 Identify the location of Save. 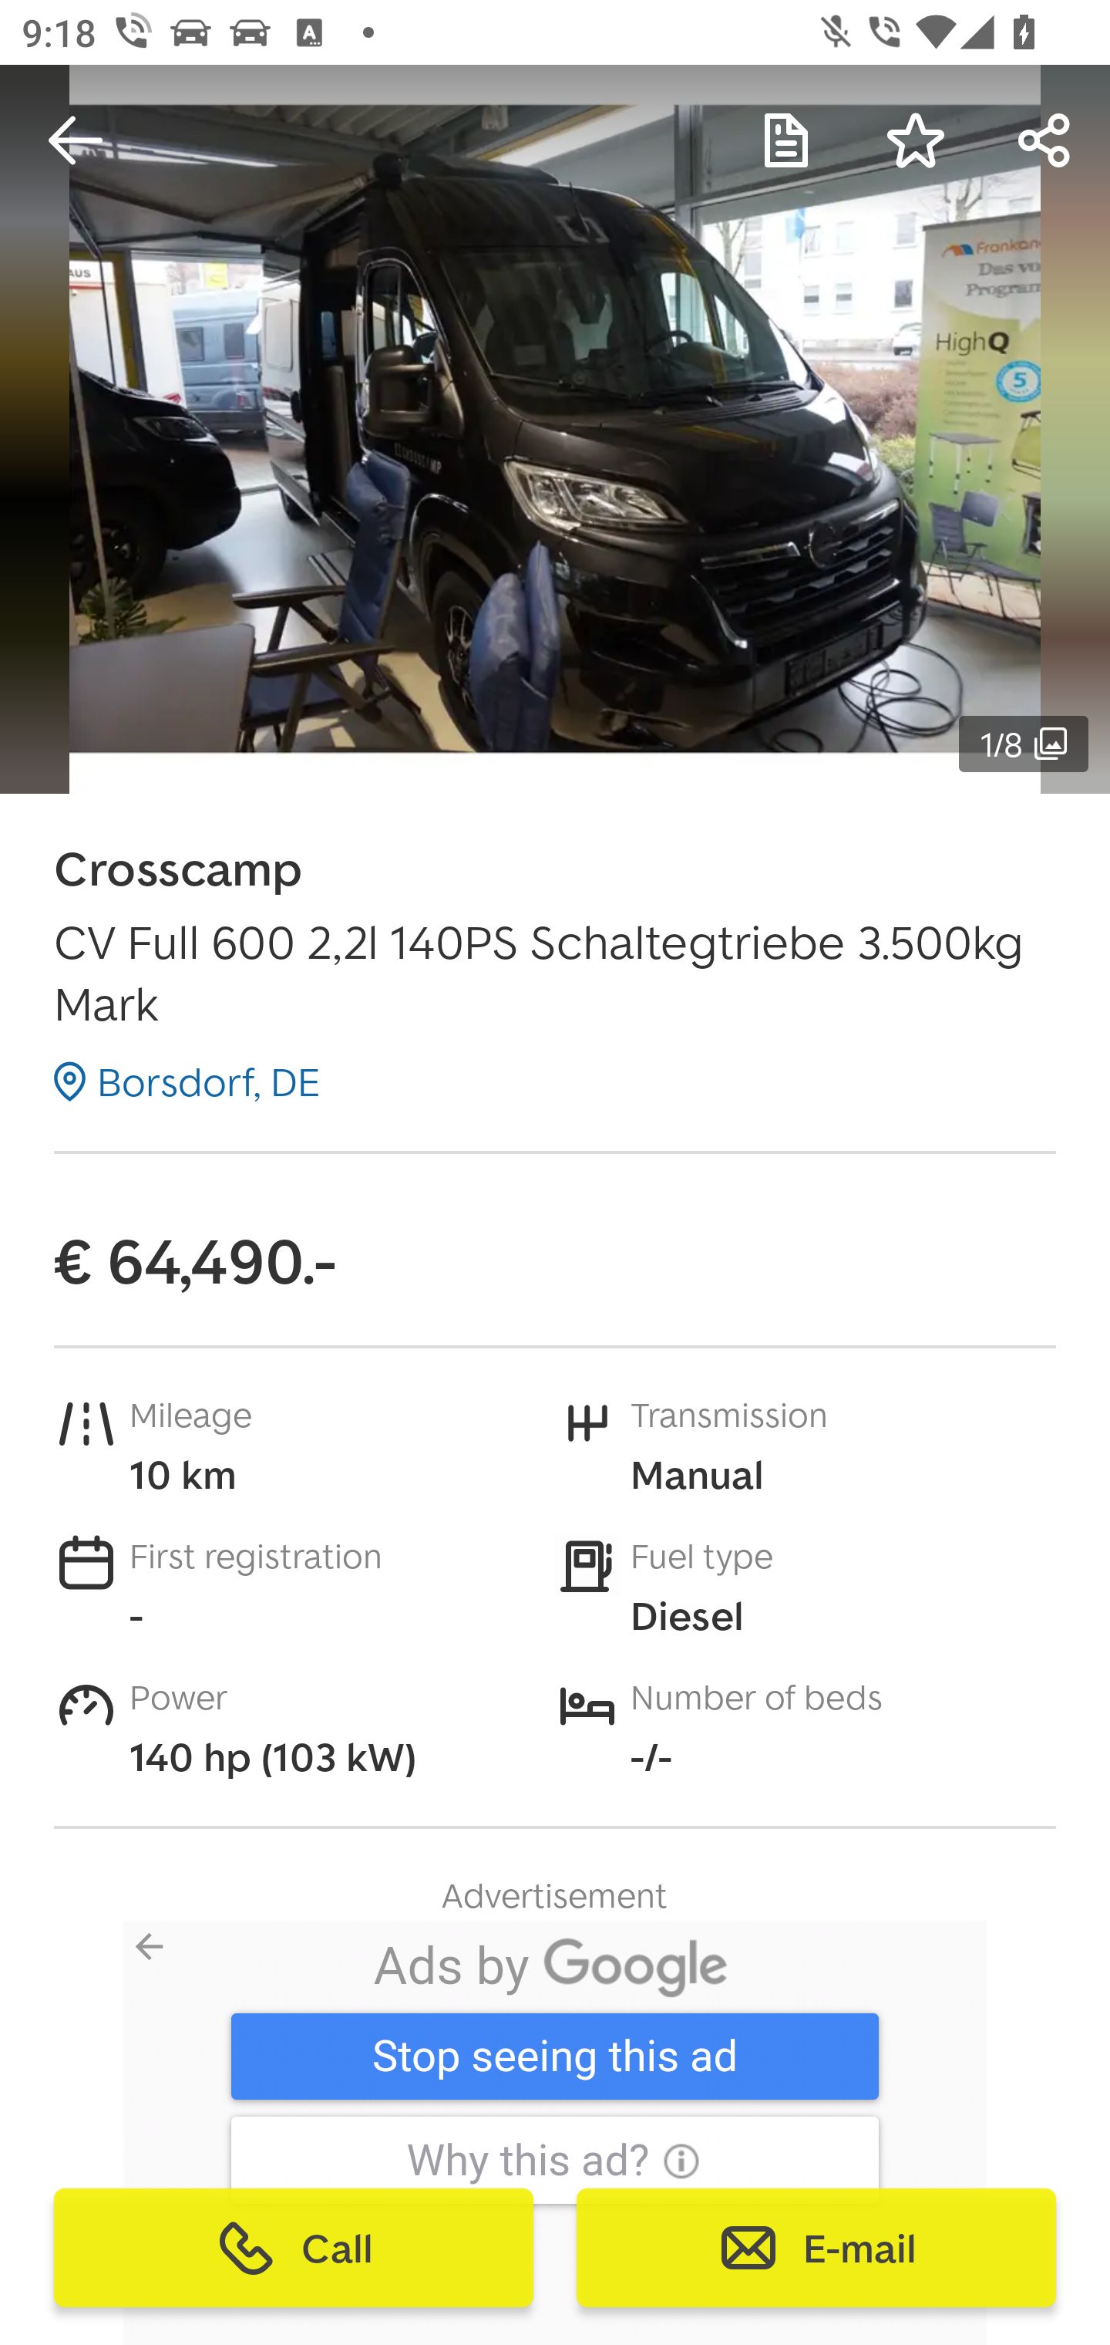
(916, 140).